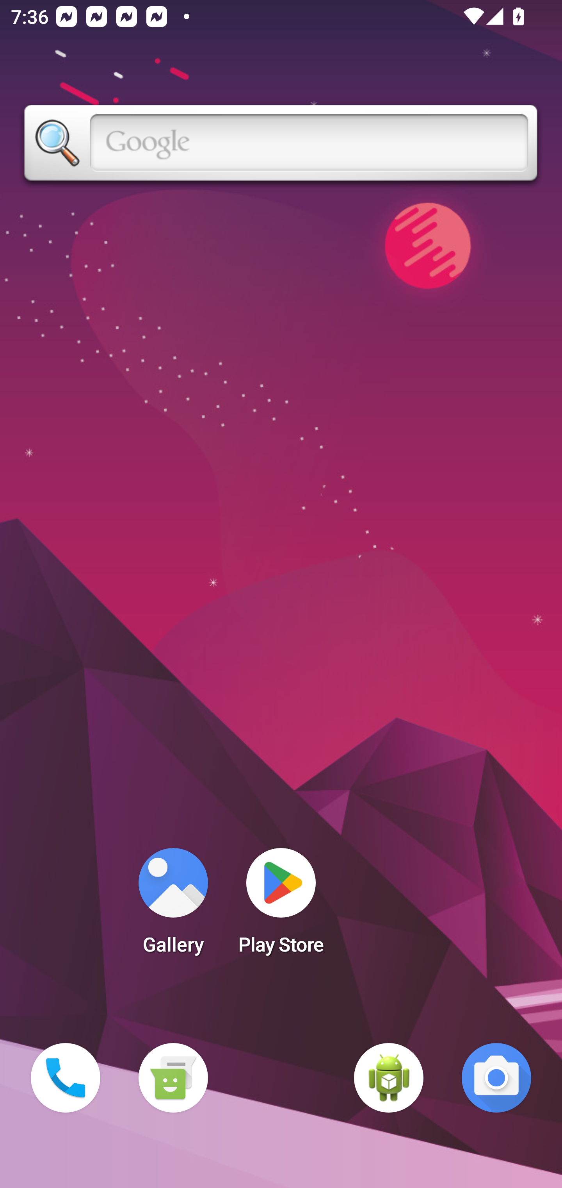  I want to click on Play Store, so click(281, 906).